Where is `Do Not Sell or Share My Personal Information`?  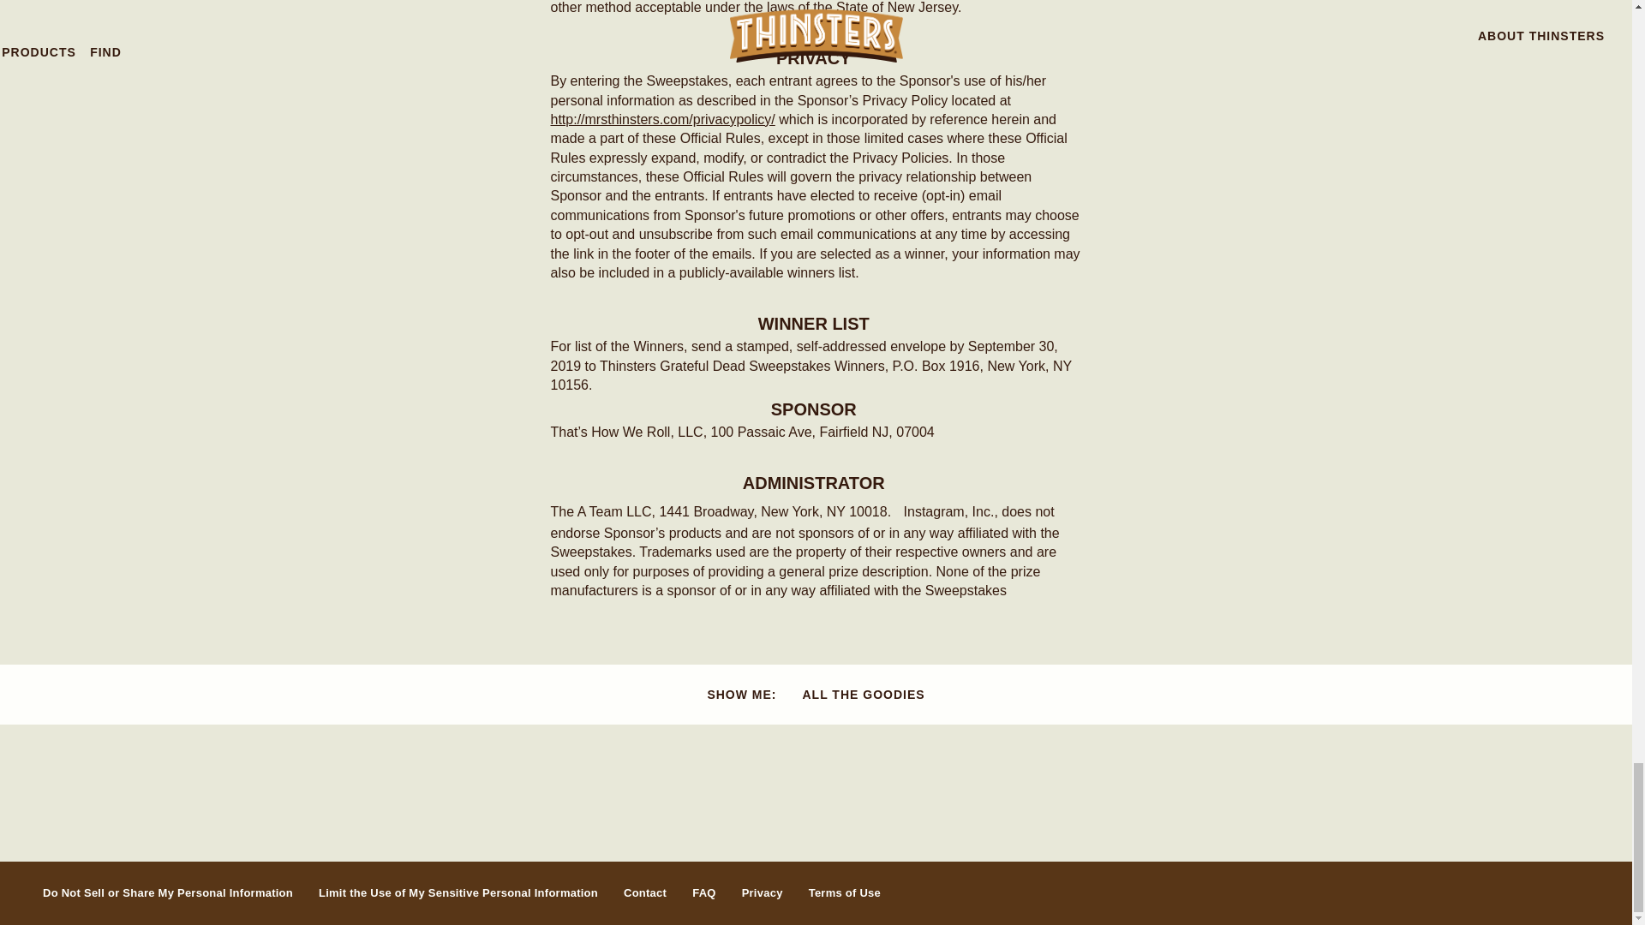 Do Not Sell or Share My Personal Information is located at coordinates (167, 892).